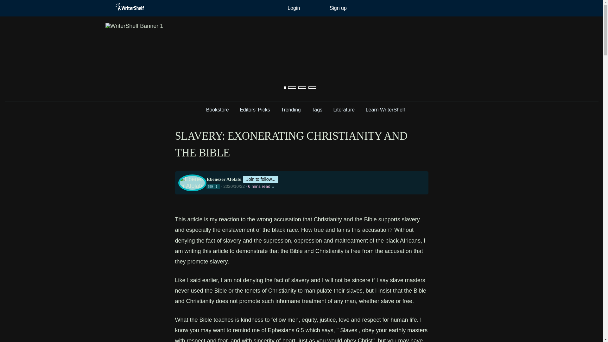  Describe the element at coordinates (255, 110) in the screenshot. I see `Editors' Picks` at that location.